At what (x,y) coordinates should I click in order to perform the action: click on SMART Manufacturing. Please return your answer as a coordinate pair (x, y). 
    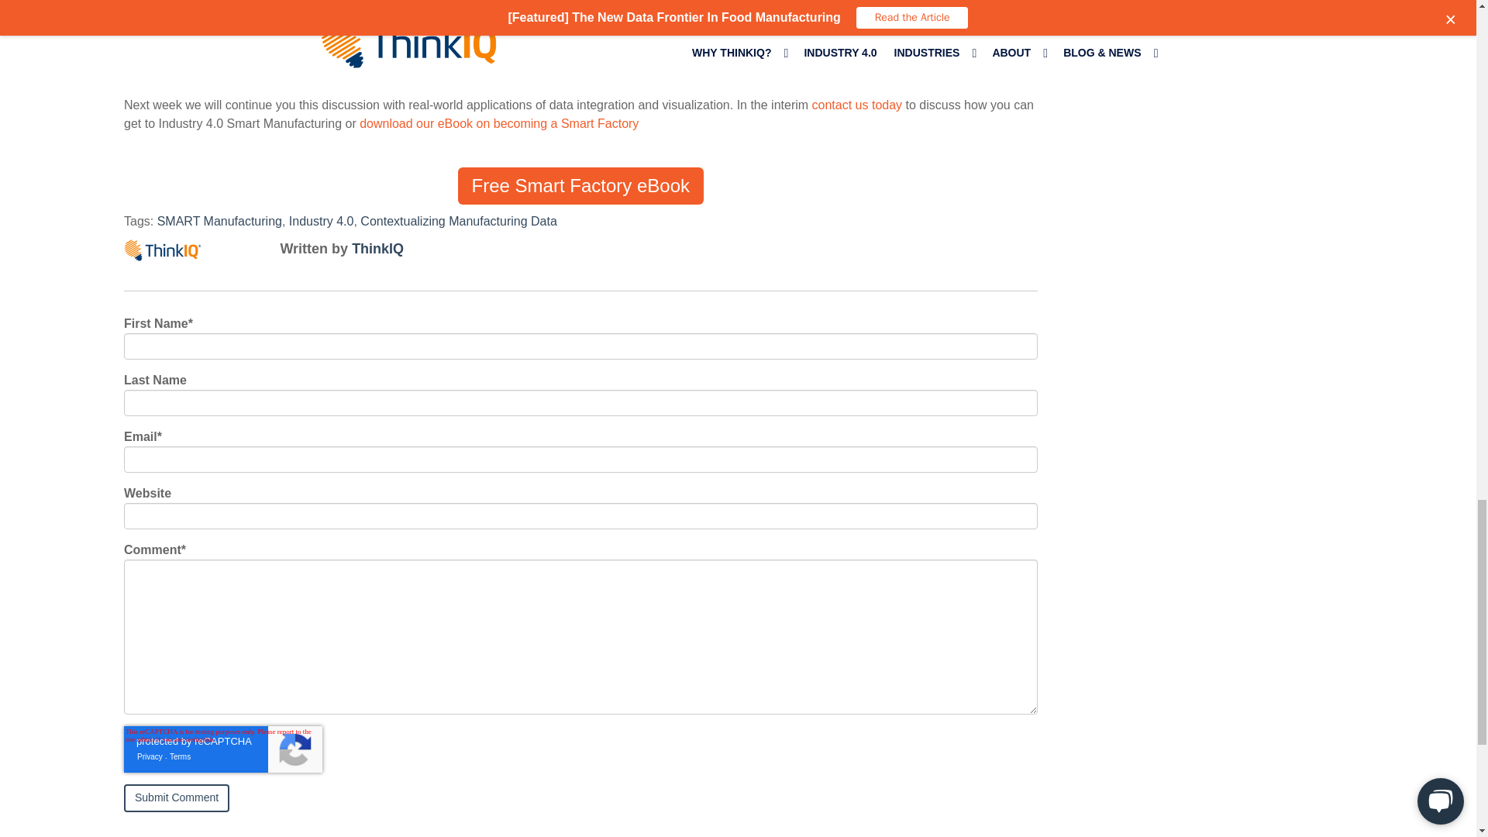
    Looking at the image, I should click on (220, 220).